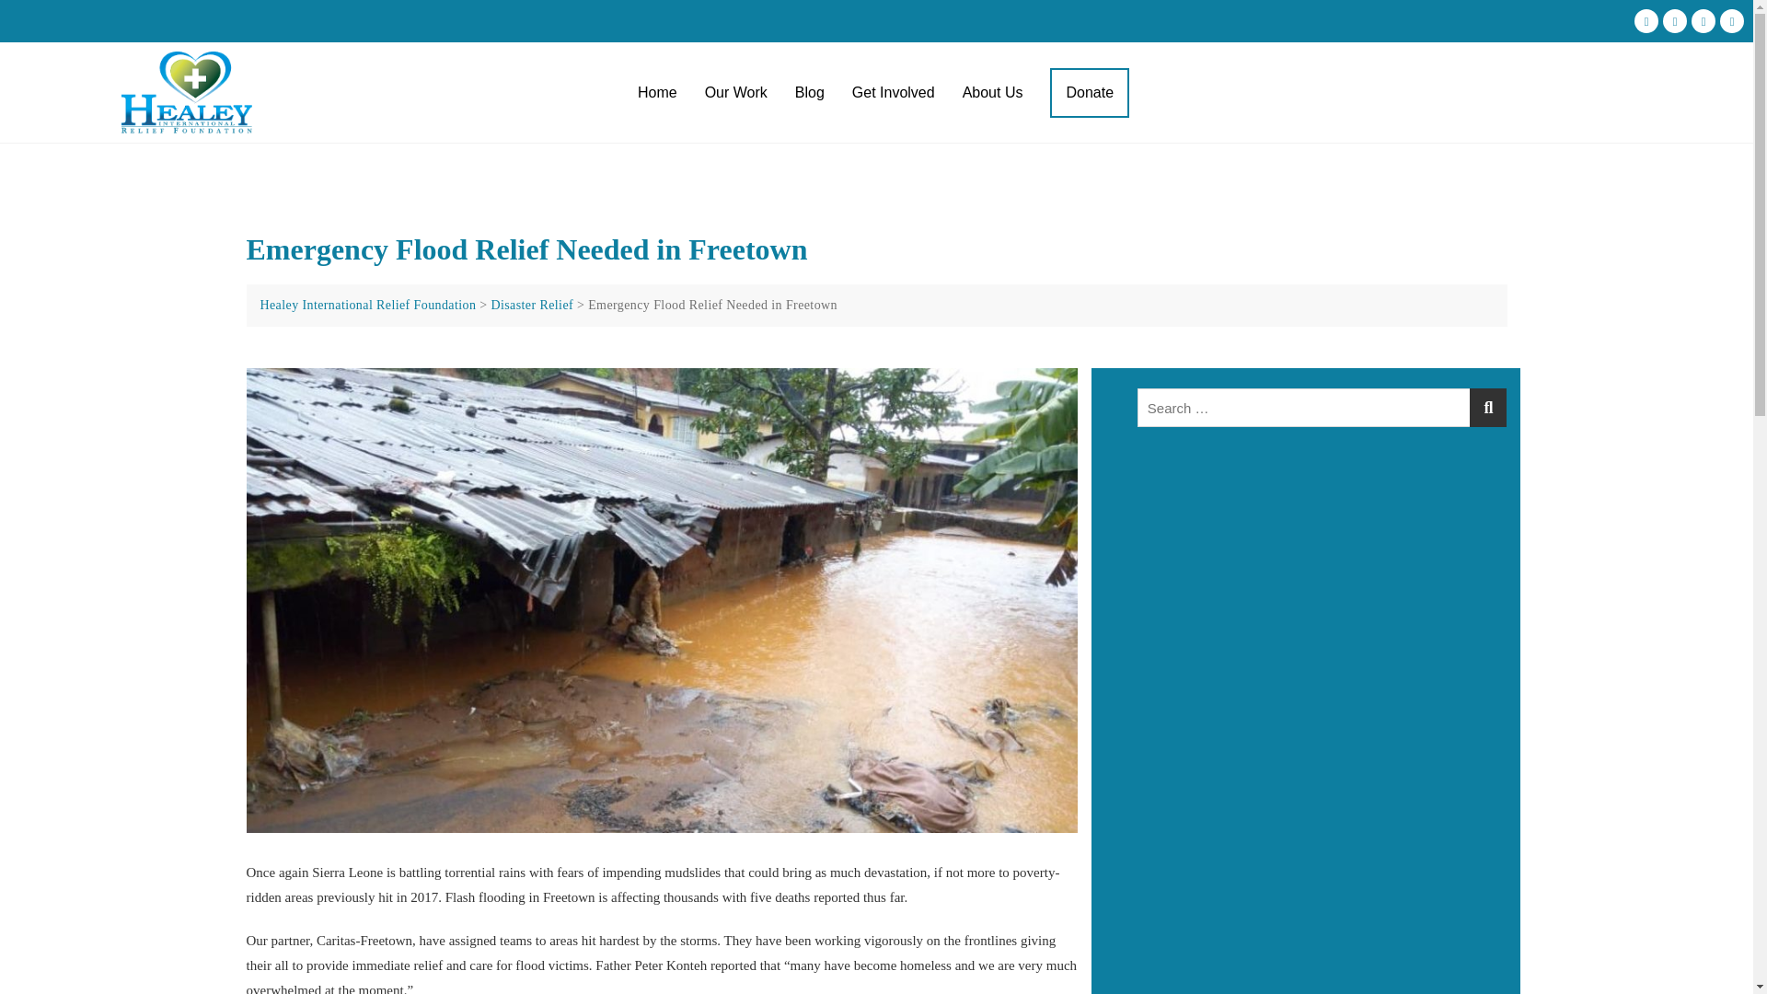 This screenshot has height=994, width=1767. Describe the element at coordinates (809, 93) in the screenshot. I see `Blog` at that location.